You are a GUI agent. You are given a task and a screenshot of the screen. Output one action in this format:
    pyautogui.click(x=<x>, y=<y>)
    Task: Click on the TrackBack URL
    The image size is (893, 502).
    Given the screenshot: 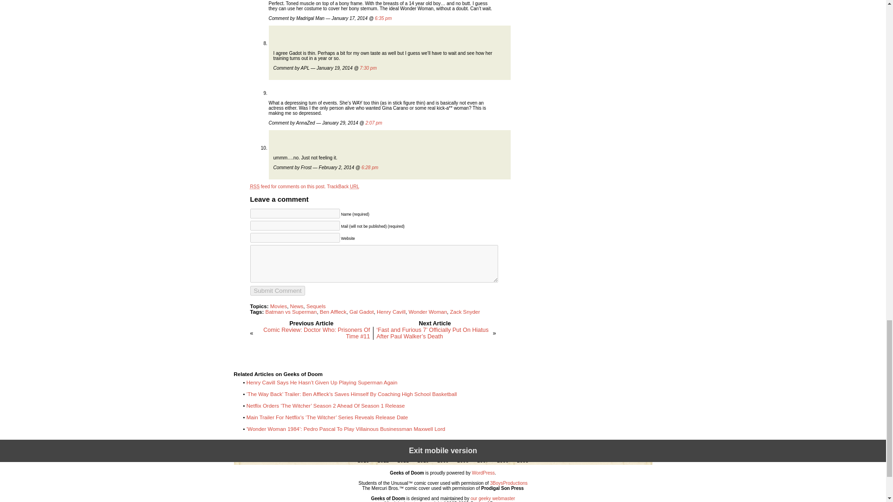 What is the action you would take?
    pyautogui.click(x=343, y=187)
    